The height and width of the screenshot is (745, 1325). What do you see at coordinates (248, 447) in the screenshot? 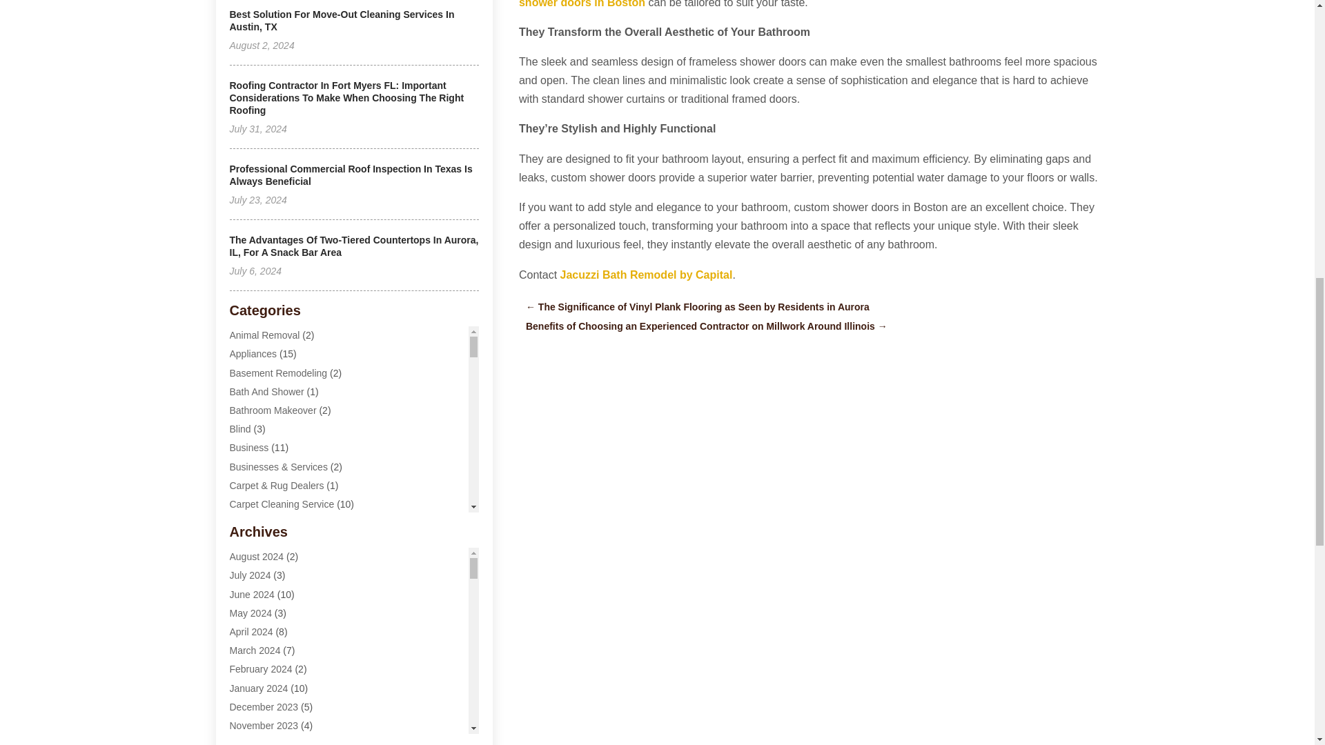
I see `Business` at bounding box center [248, 447].